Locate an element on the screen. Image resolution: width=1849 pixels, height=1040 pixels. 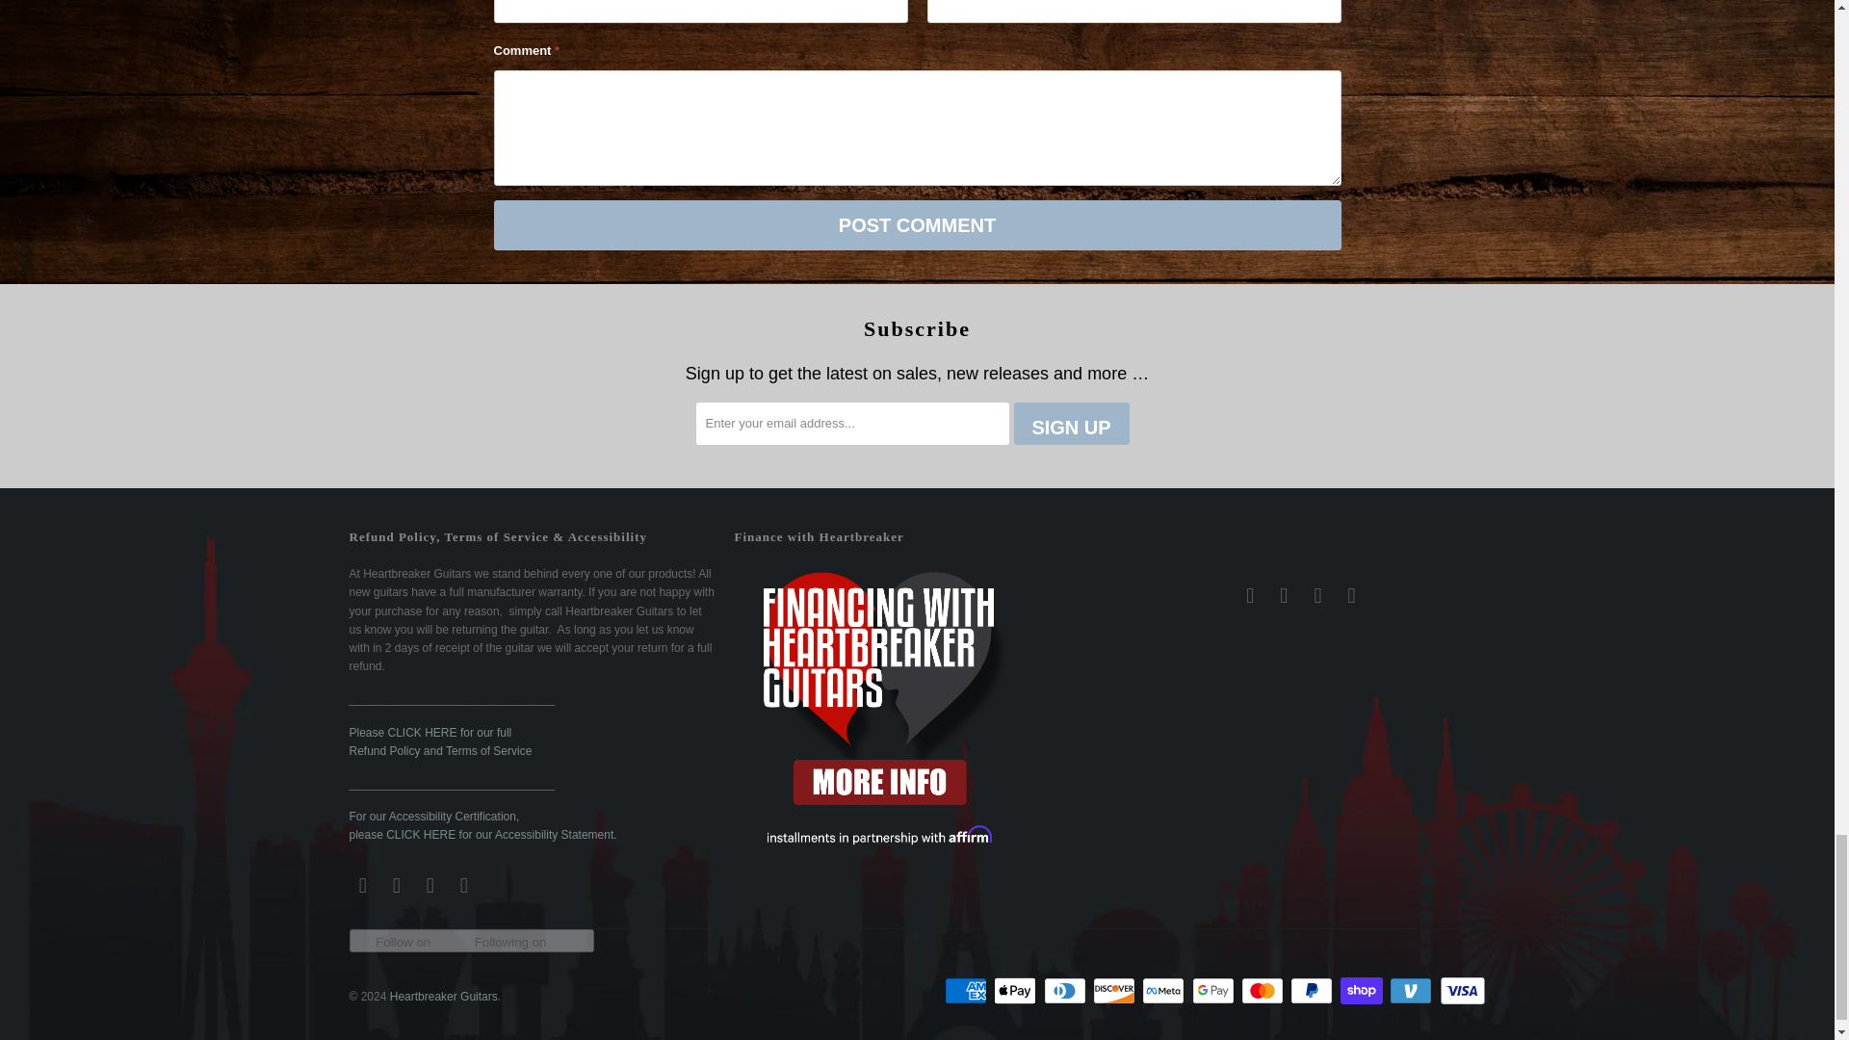
American Express is located at coordinates (968, 991).